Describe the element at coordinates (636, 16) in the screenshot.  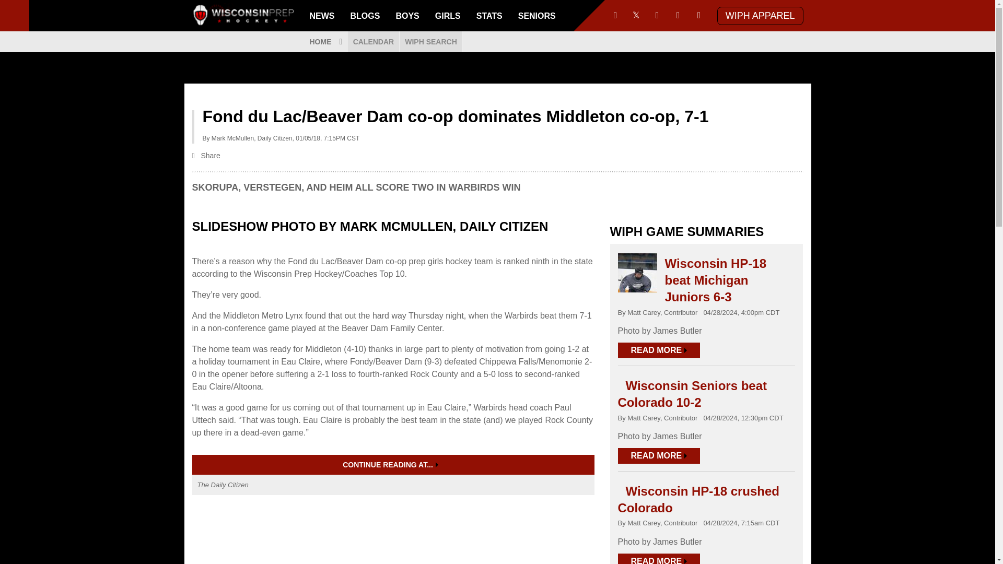
I see `X App` at that location.